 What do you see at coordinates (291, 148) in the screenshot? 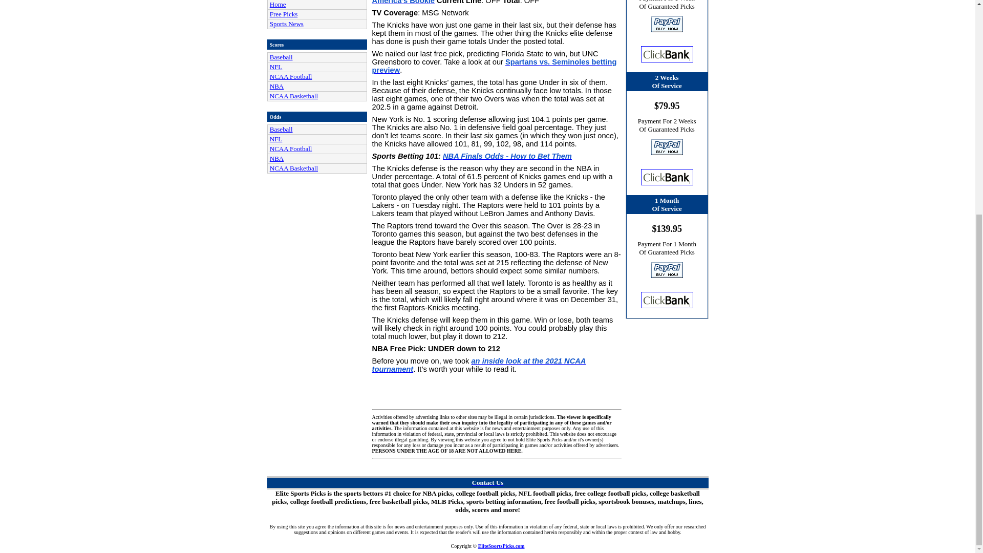
I see `NCAA Football` at bounding box center [291, 148].